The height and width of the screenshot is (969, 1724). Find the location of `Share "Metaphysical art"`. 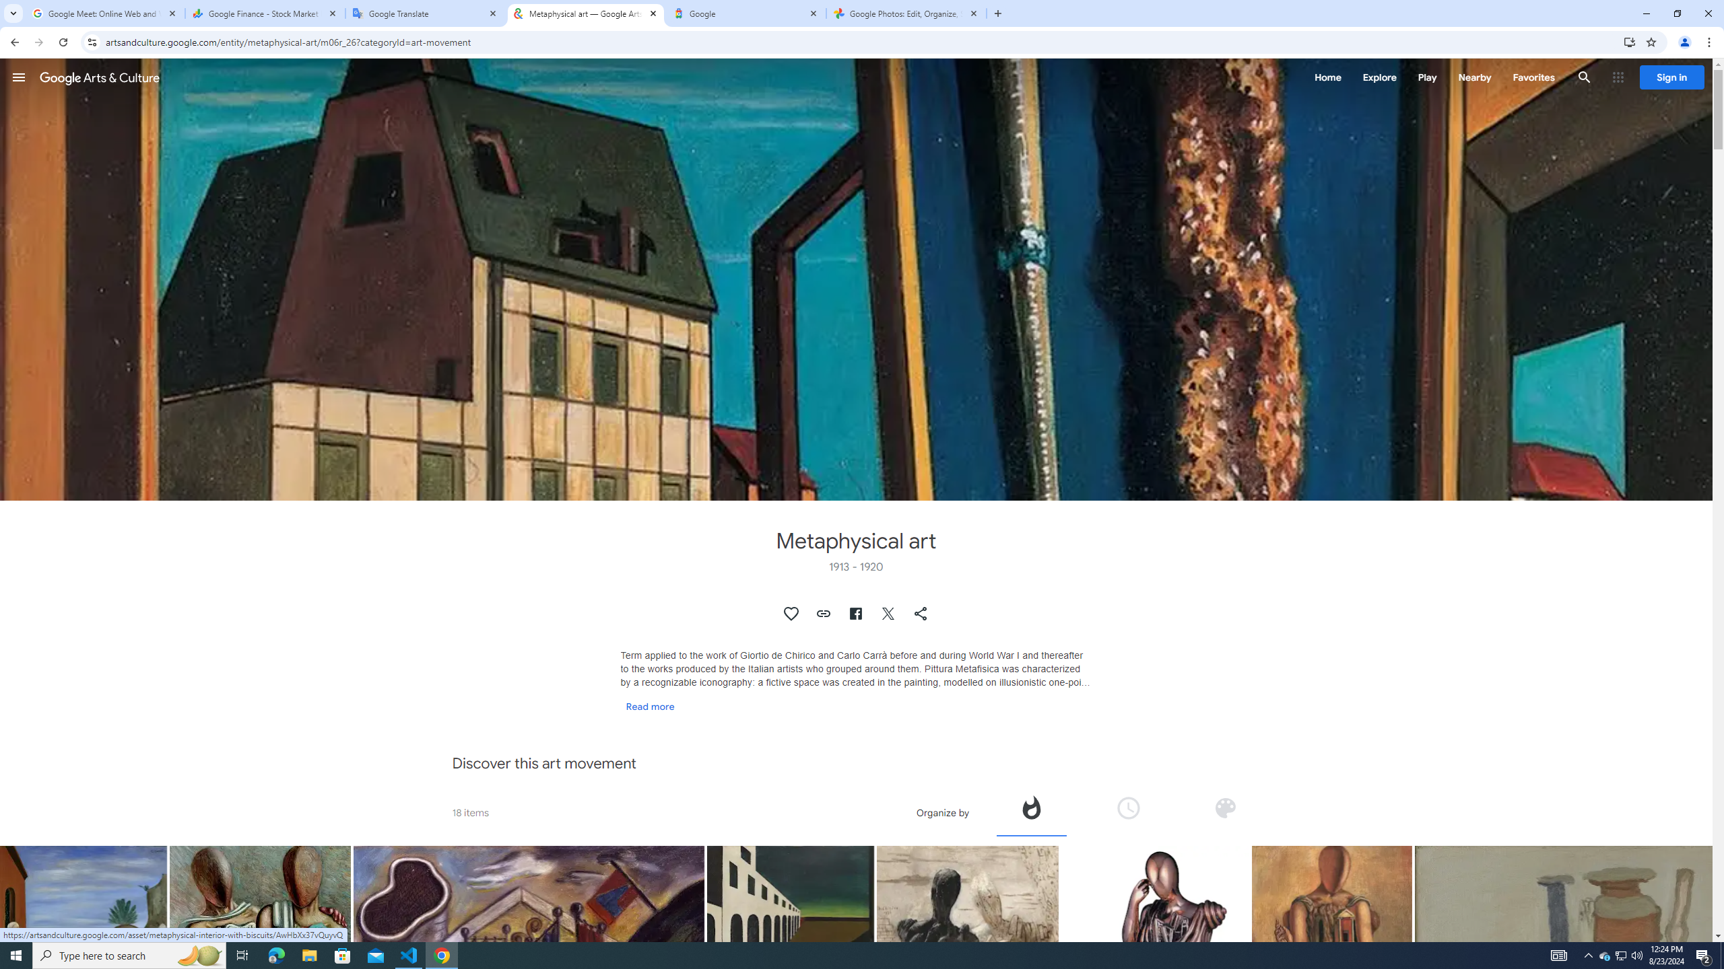

Share "Metaphysical art" is located at coordinates (921, 614).